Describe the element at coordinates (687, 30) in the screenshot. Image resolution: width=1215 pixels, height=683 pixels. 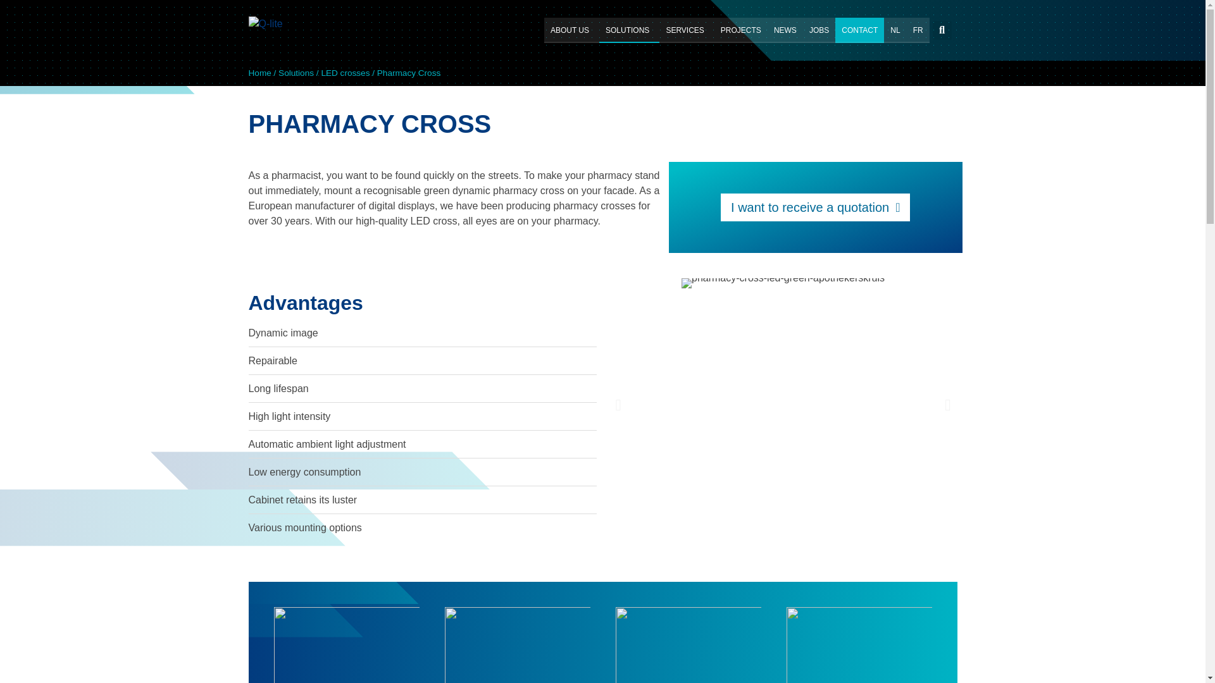
I see `SERVICES` at that location.